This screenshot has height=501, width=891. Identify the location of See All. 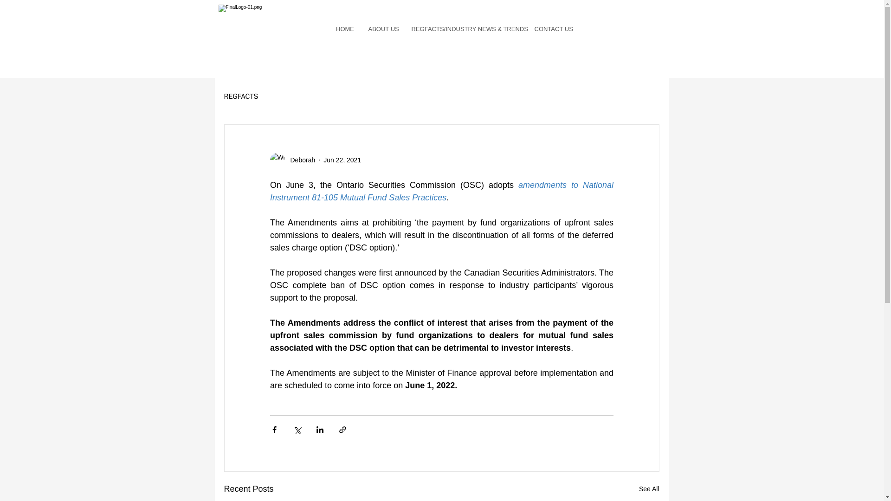
(649, 489).